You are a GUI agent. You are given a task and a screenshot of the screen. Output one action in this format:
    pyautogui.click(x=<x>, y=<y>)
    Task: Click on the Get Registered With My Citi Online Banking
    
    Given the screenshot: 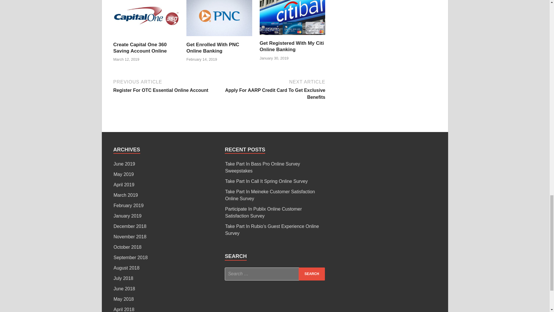 What is the action you would take?
    pyautogui.click(x=293, y=36)
    